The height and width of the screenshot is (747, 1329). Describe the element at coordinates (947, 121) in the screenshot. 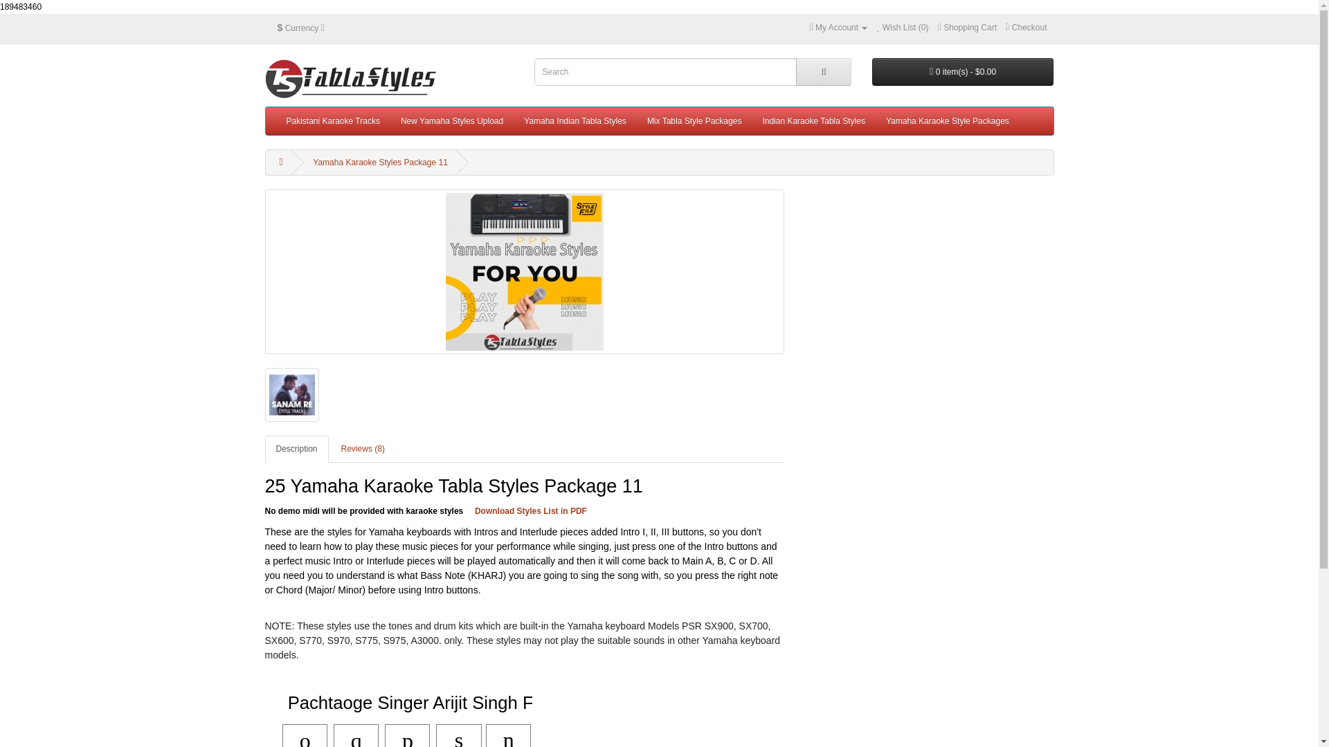

I see `Yamaha Karaoke Style Packages` at that location.